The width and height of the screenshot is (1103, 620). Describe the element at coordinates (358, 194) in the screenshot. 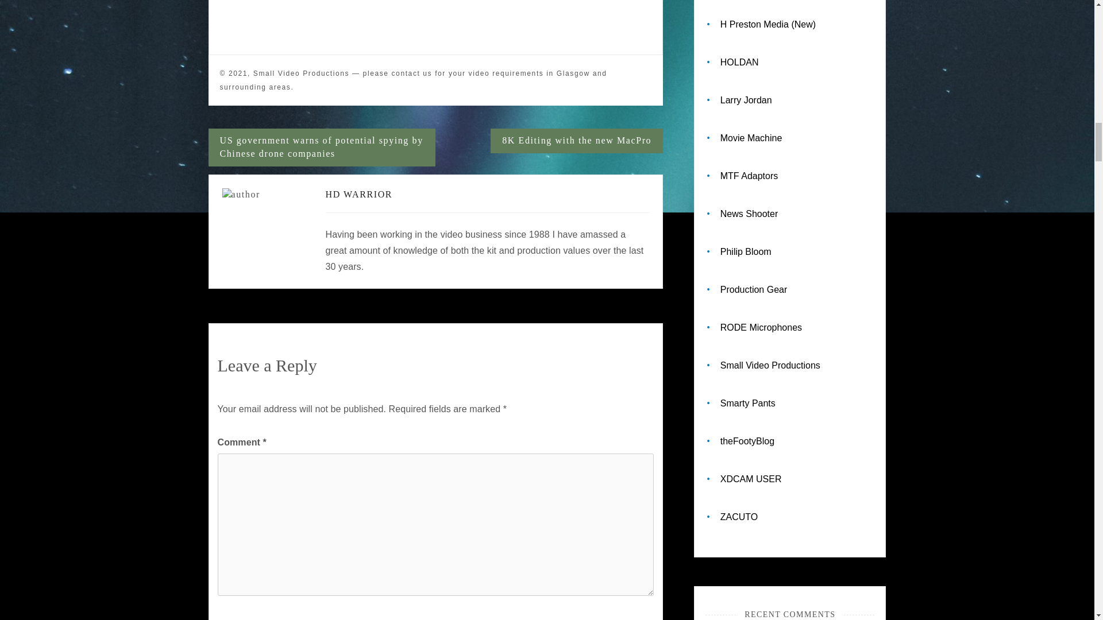

I see `HD WARRIOR` at that location.